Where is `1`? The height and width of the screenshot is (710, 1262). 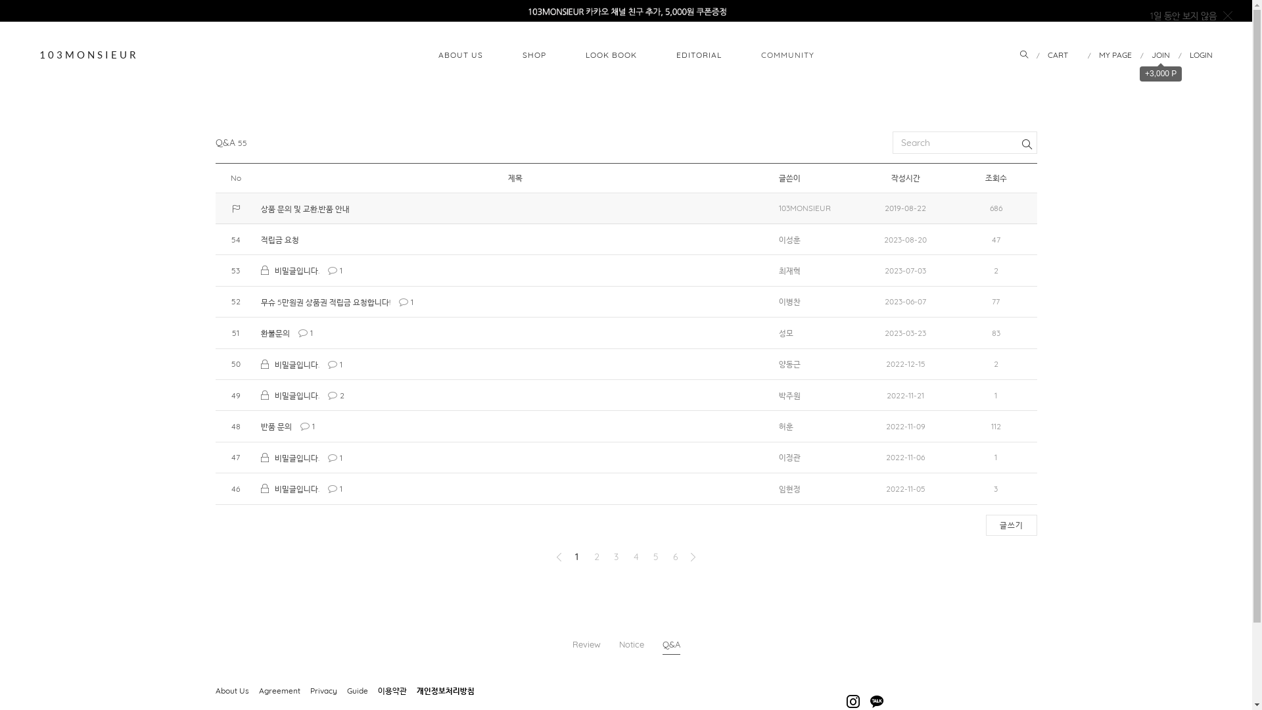
1 is located at coordinates (577, 557).